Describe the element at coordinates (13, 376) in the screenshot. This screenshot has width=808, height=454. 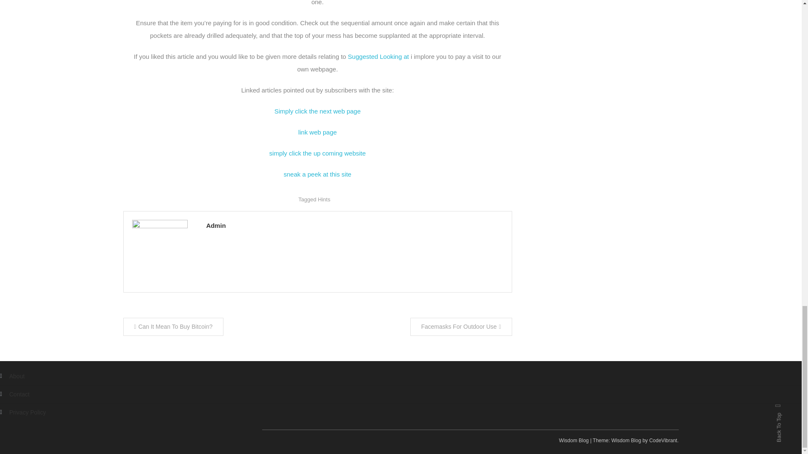
I see `About` at that location.